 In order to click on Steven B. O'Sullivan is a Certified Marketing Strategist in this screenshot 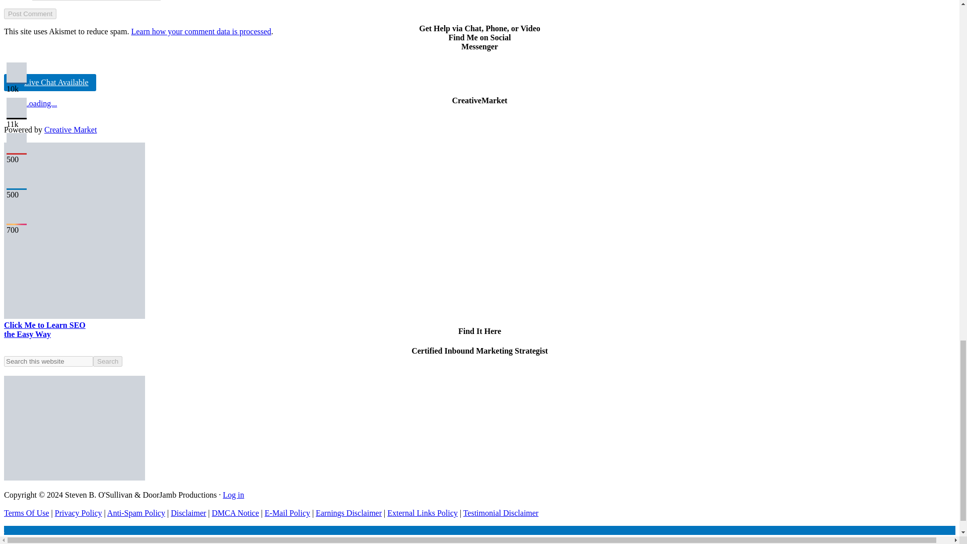, I will do `click(75, 428)`.